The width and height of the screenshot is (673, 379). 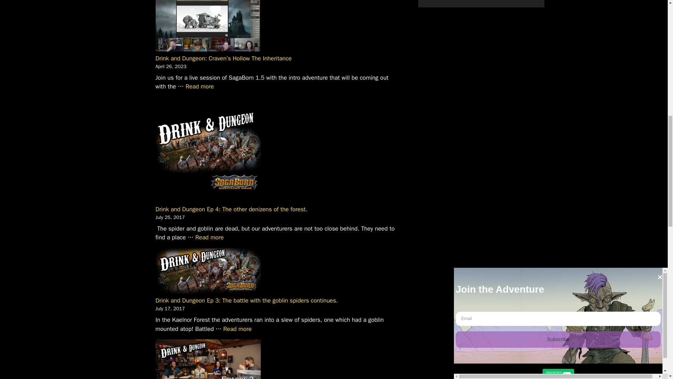 What do you see at coordinates (200, 86) in the screenshot?
I see `Read more` at bounding box center [200, 86].